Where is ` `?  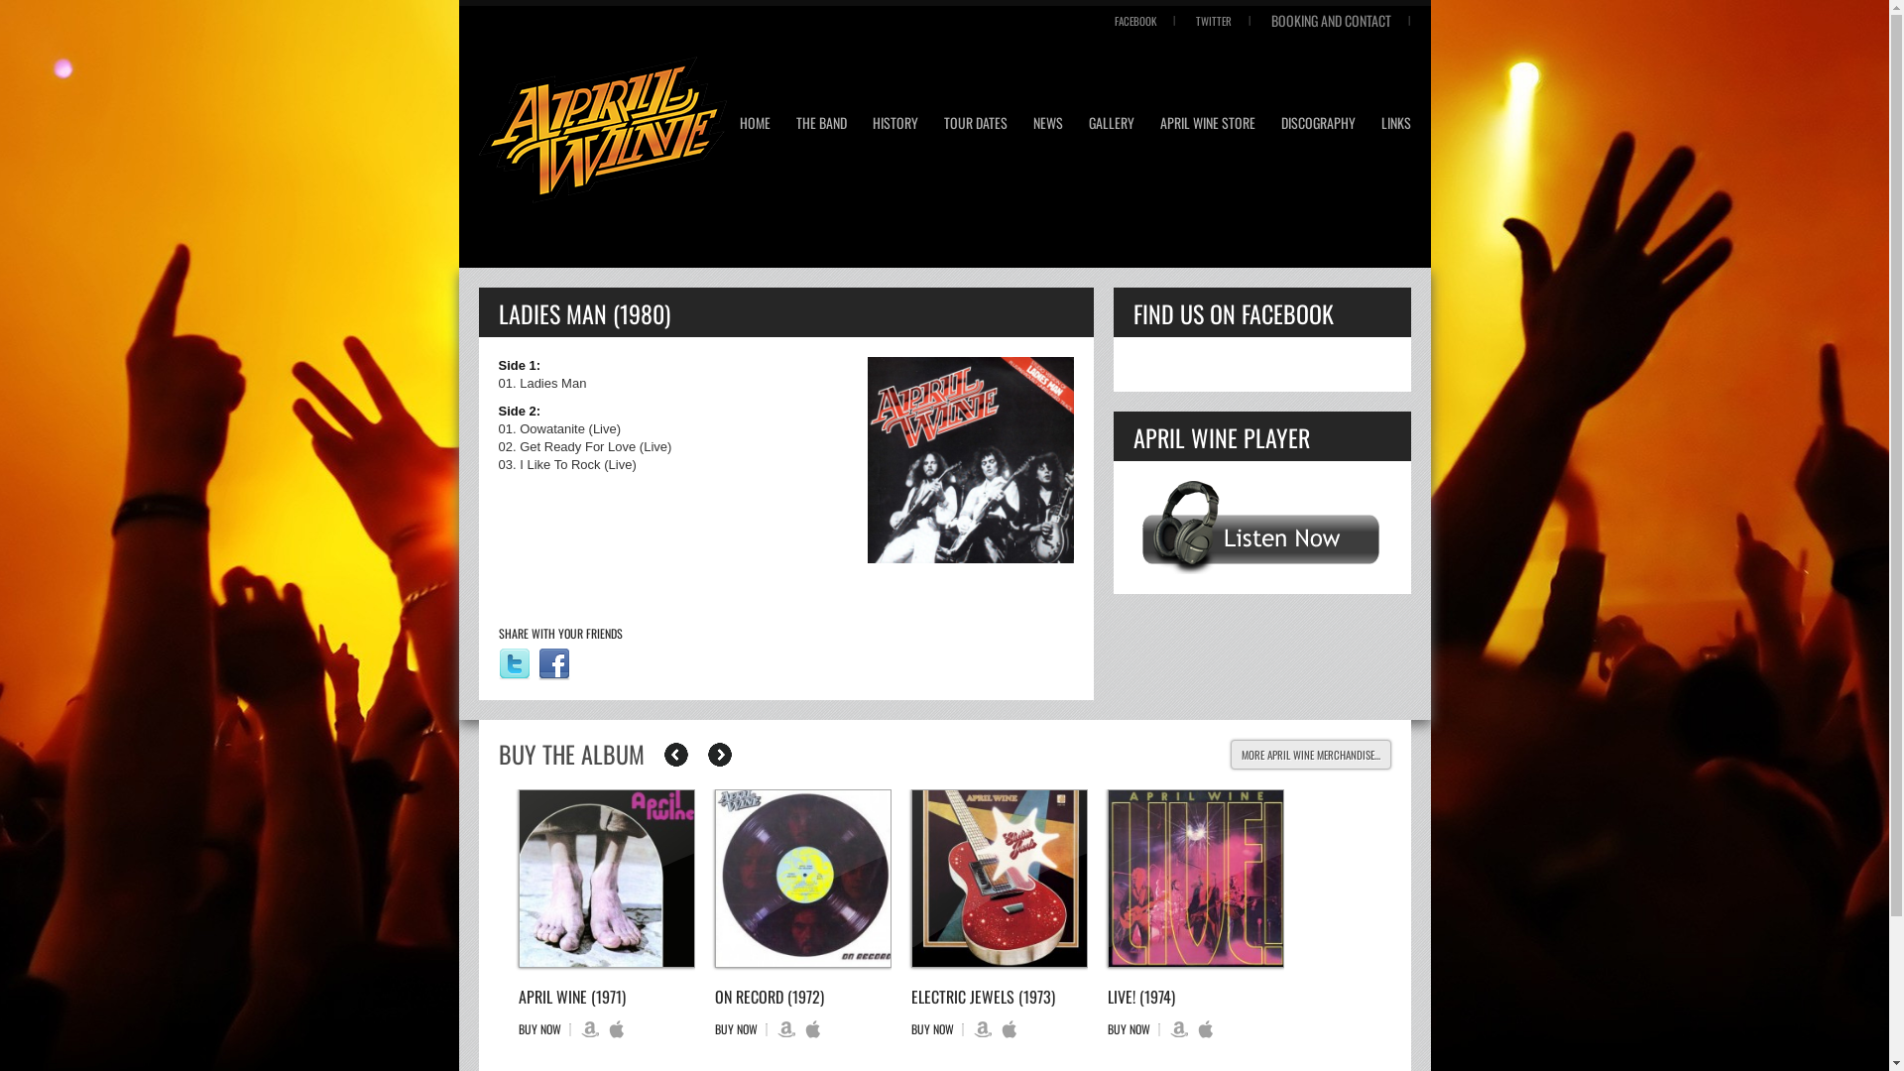   is located at coordinates (802, 879).